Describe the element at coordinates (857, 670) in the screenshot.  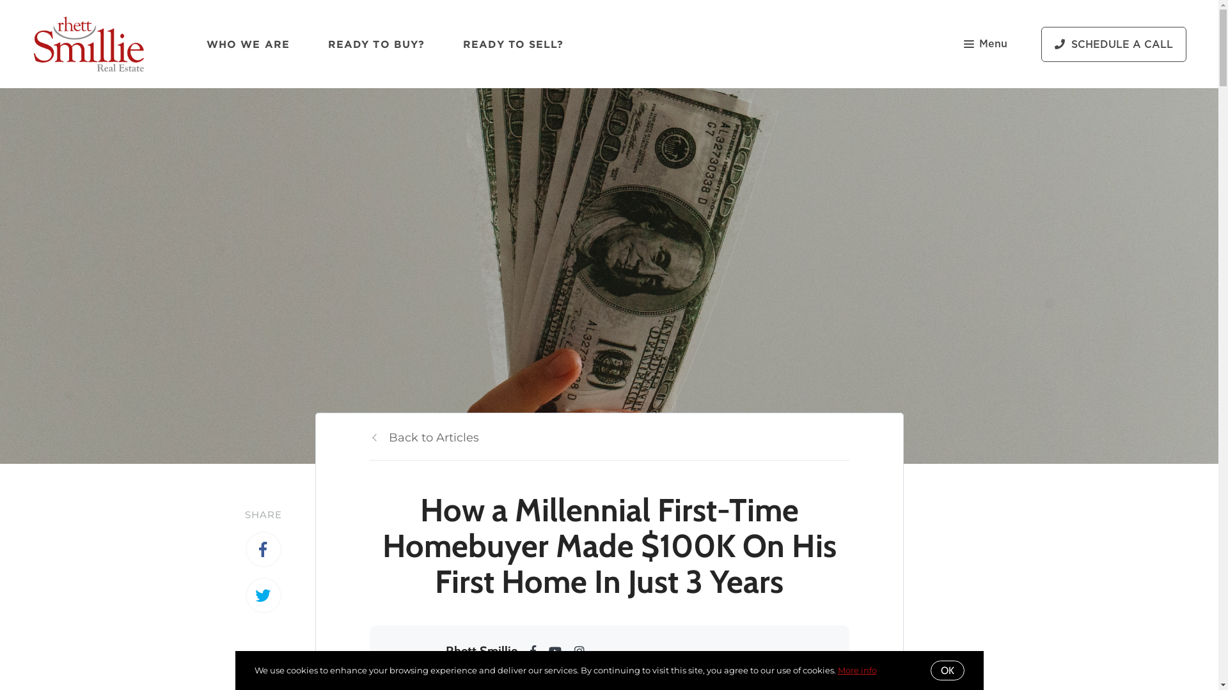
I see `More info` at that location.